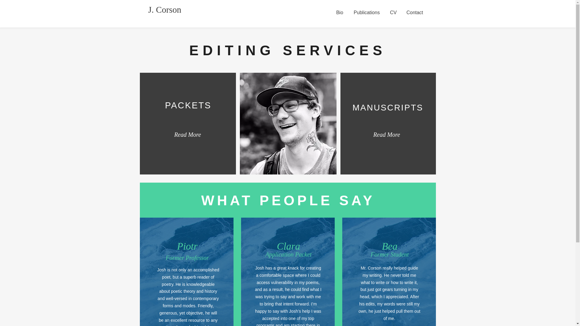 The height and width of the screenshot is (326, 580). I want to click on CV, so click(393, 12).